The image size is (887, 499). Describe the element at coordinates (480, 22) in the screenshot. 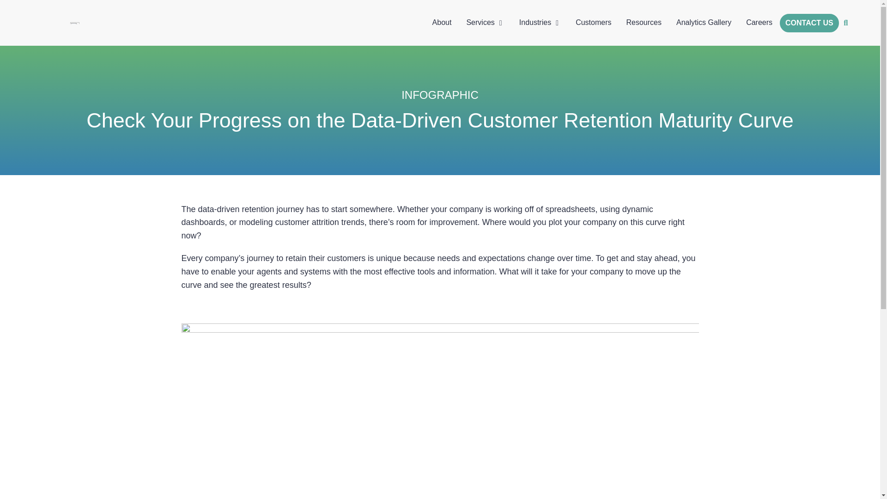

I see `Services` at that location.